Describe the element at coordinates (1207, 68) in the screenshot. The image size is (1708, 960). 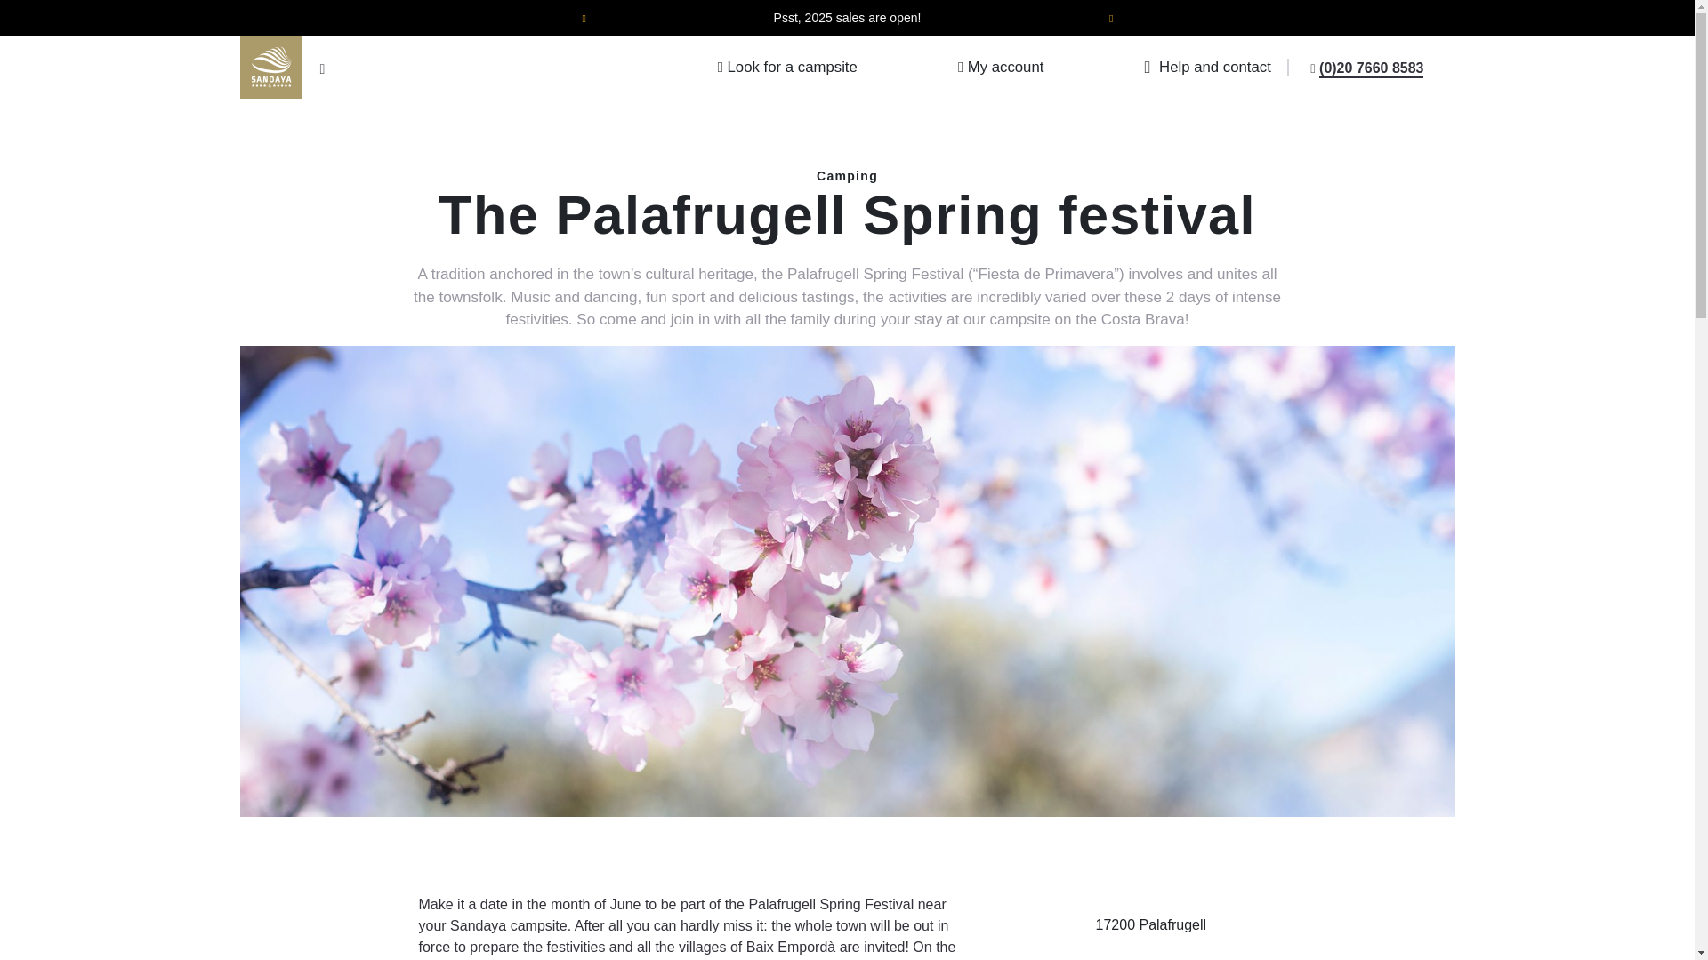
I see `Help and contact` at that location.